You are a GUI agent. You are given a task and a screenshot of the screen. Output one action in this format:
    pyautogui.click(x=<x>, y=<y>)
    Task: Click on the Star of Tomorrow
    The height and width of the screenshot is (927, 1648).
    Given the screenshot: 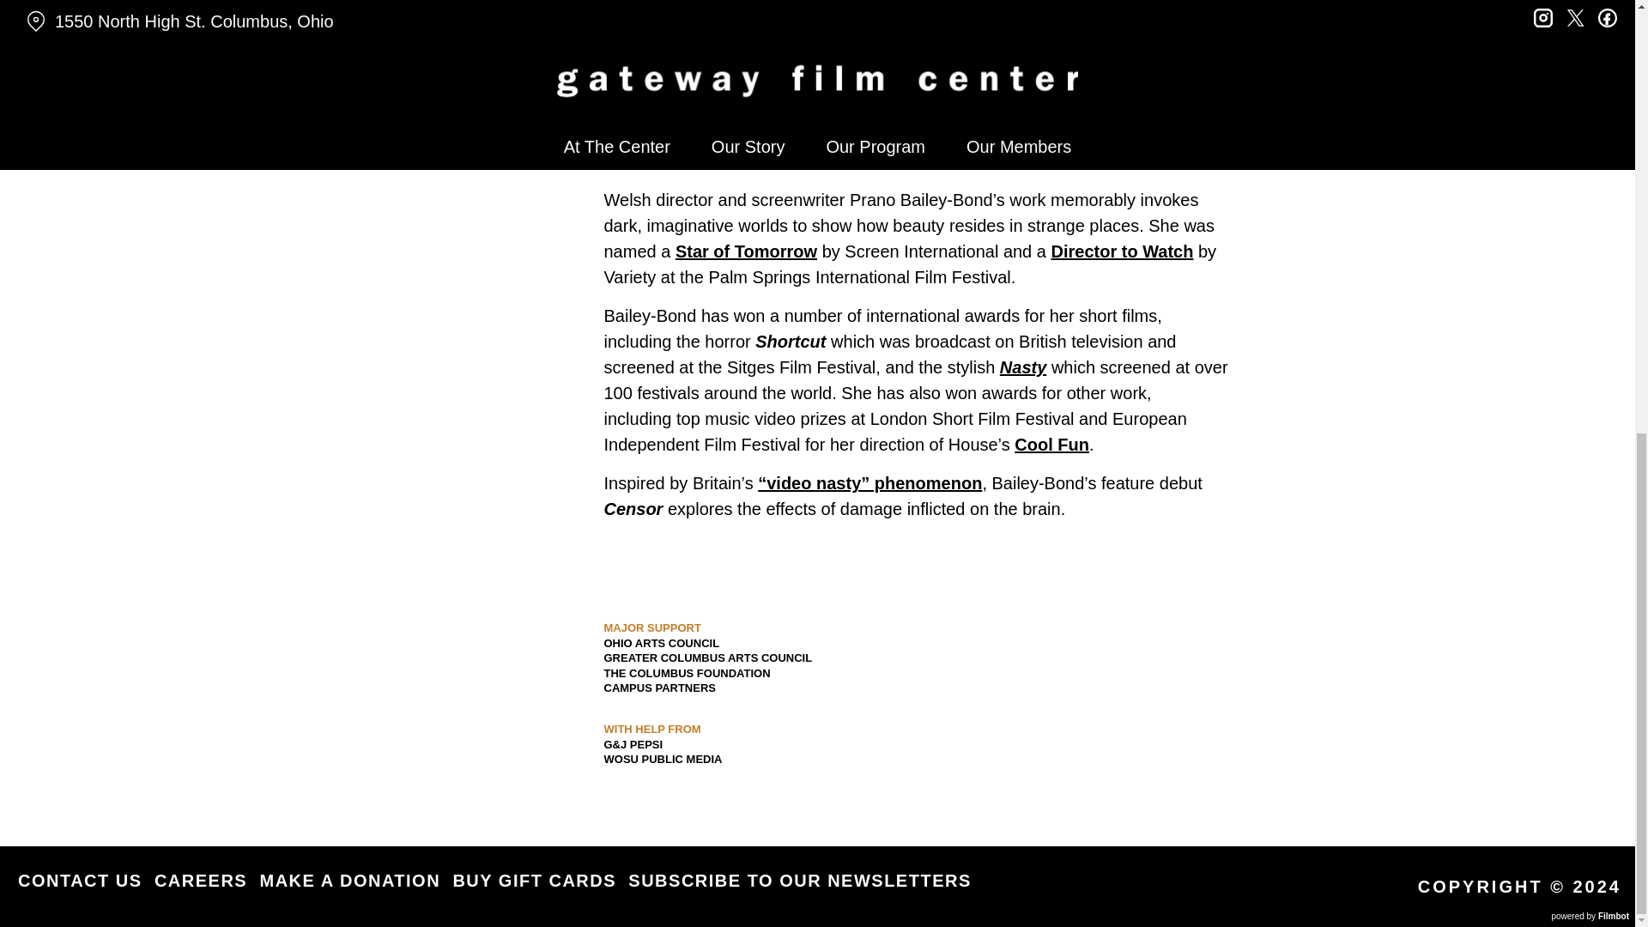 What is the action you would take?
    pyautogui.click(x=747, y=251)
    